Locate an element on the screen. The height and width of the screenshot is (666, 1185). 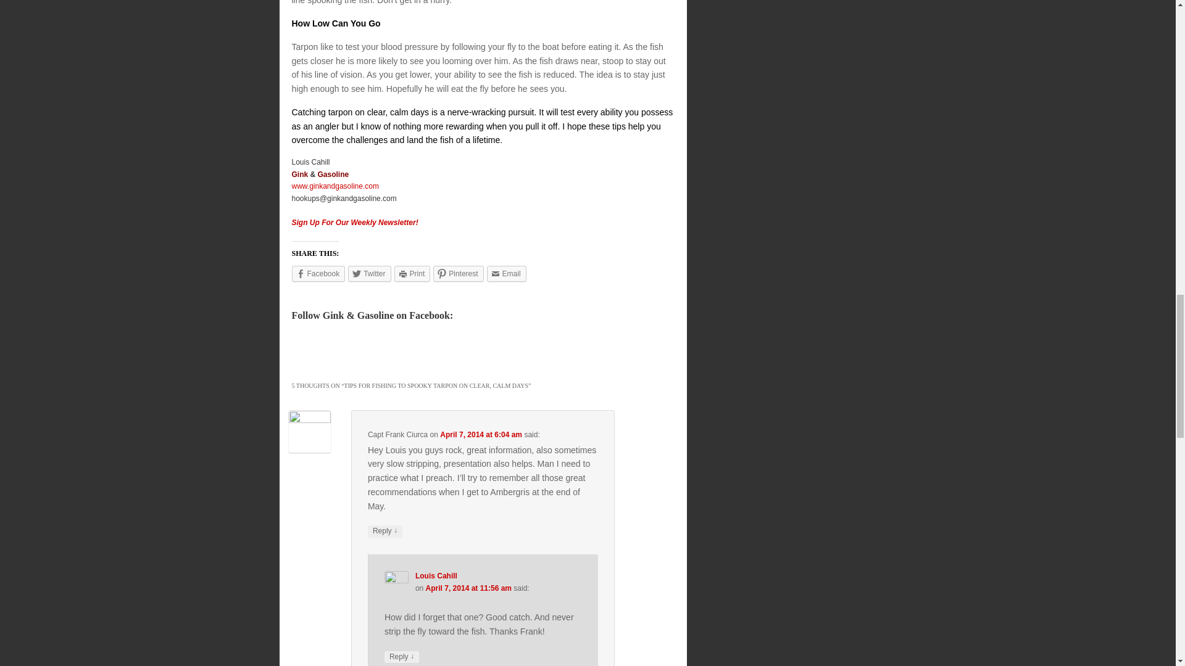
Click to email this to a friend is located at coordinates (506, 273).